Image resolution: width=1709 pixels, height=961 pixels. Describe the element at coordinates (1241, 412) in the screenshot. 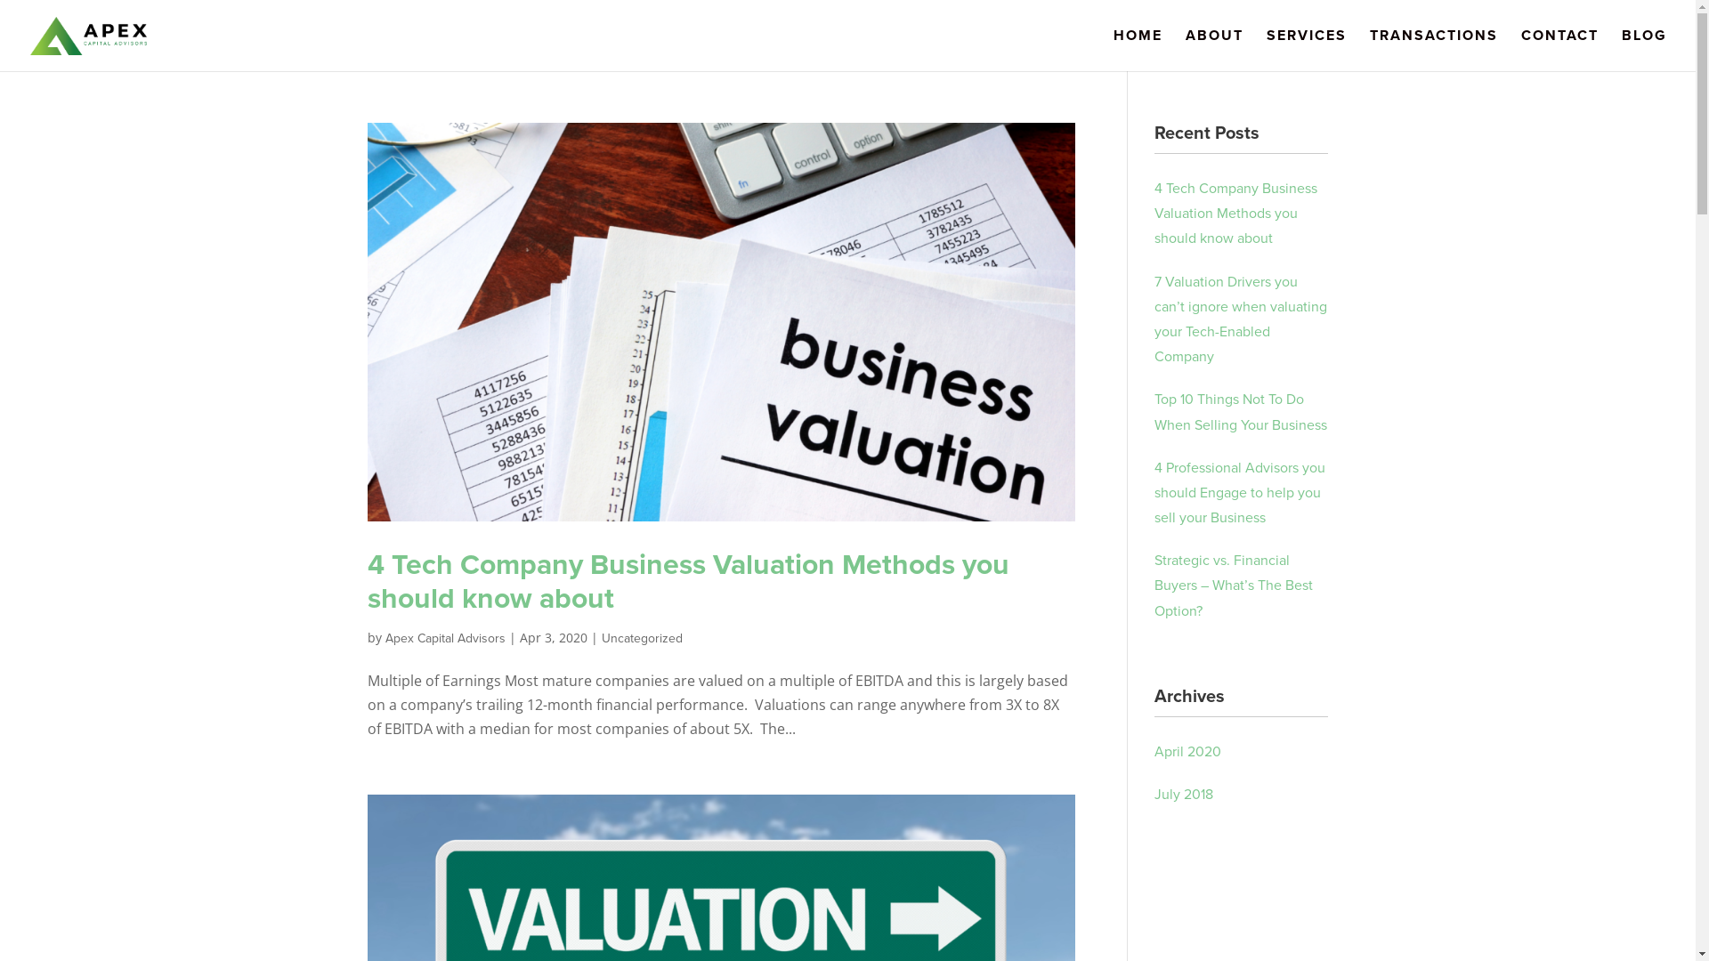

I see `Top 10 Things Not To Do When Selling Your Business` at that location.